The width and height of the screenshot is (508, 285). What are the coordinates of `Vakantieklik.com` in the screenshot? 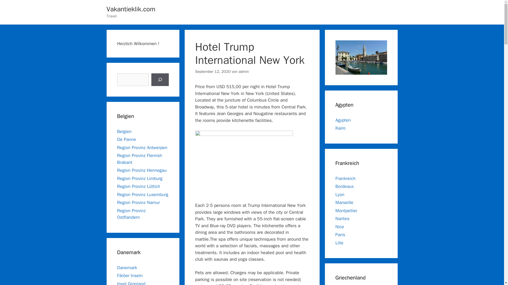 It's located at (131, 9).